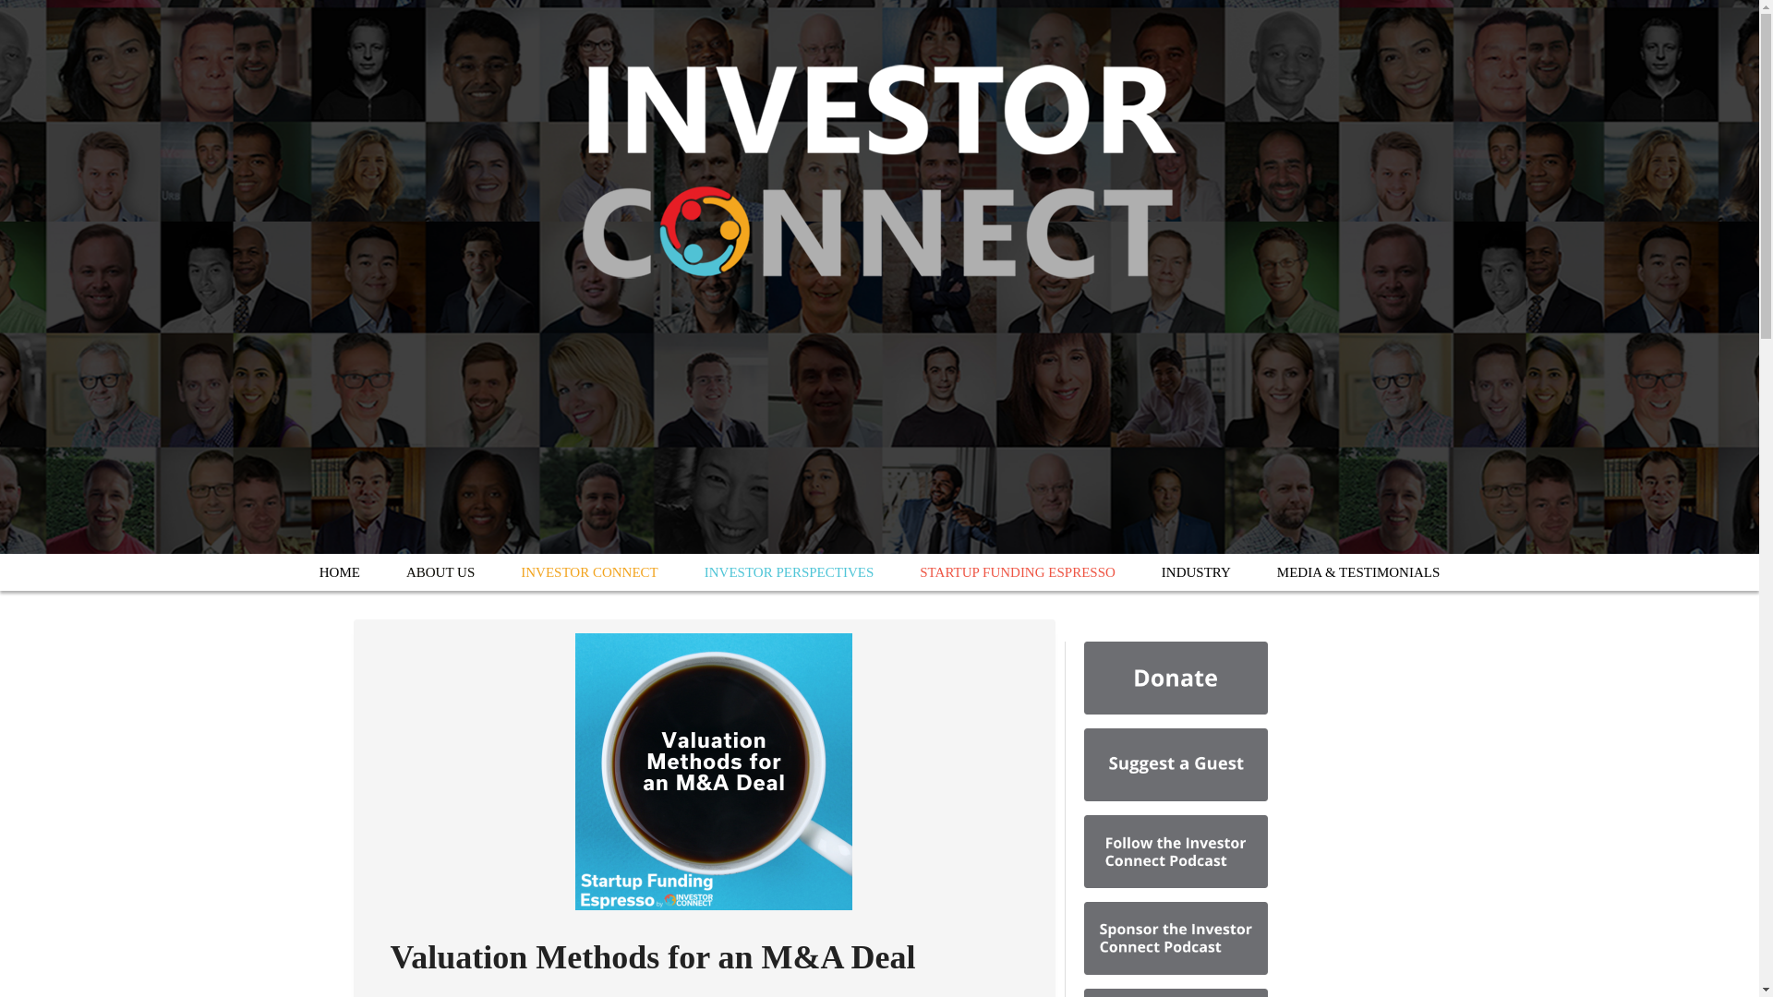  Describe the element at coordinates (789, 572) in the screenshot. I see `INVESTOR PERSPECTIVES` at that location.